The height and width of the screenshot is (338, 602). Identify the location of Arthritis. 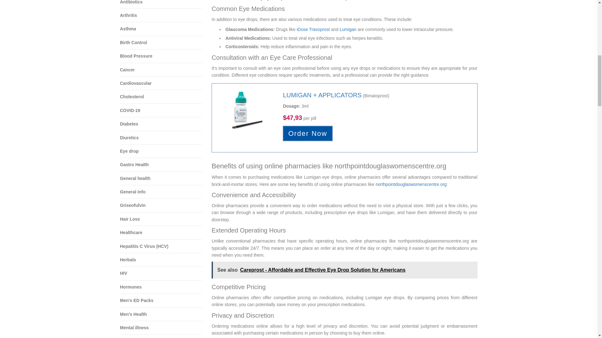
(161, 16).